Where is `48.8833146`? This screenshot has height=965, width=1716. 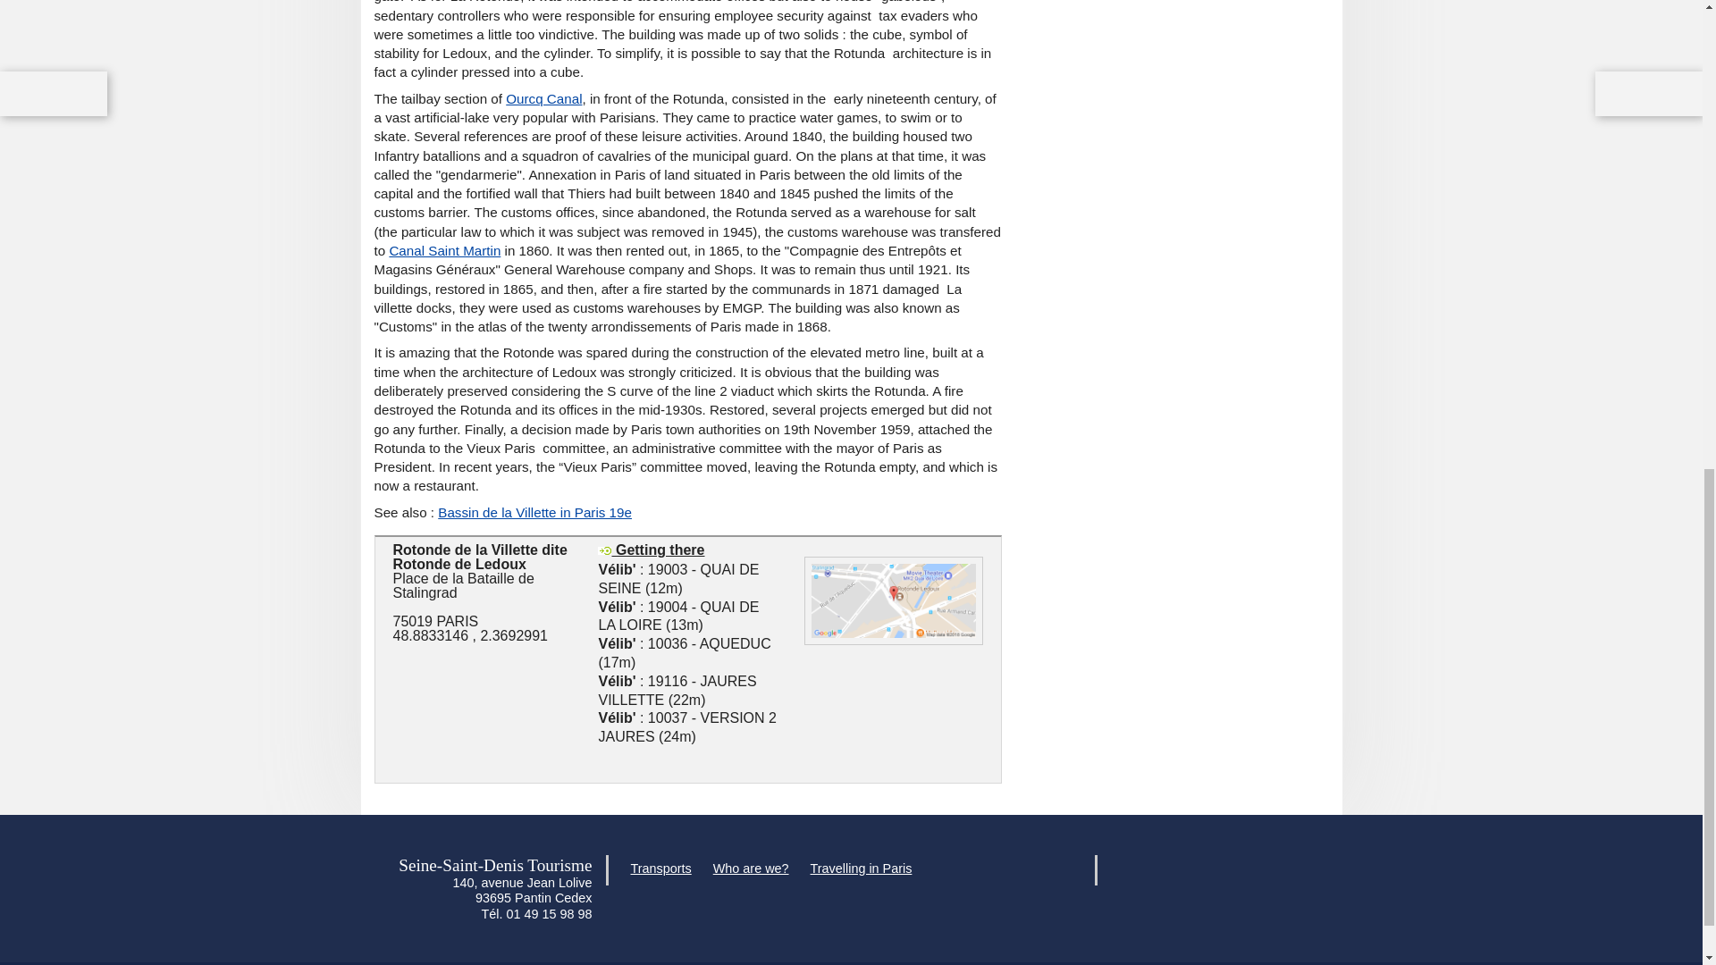 48.8833146 is located at coordinates (431, 636).